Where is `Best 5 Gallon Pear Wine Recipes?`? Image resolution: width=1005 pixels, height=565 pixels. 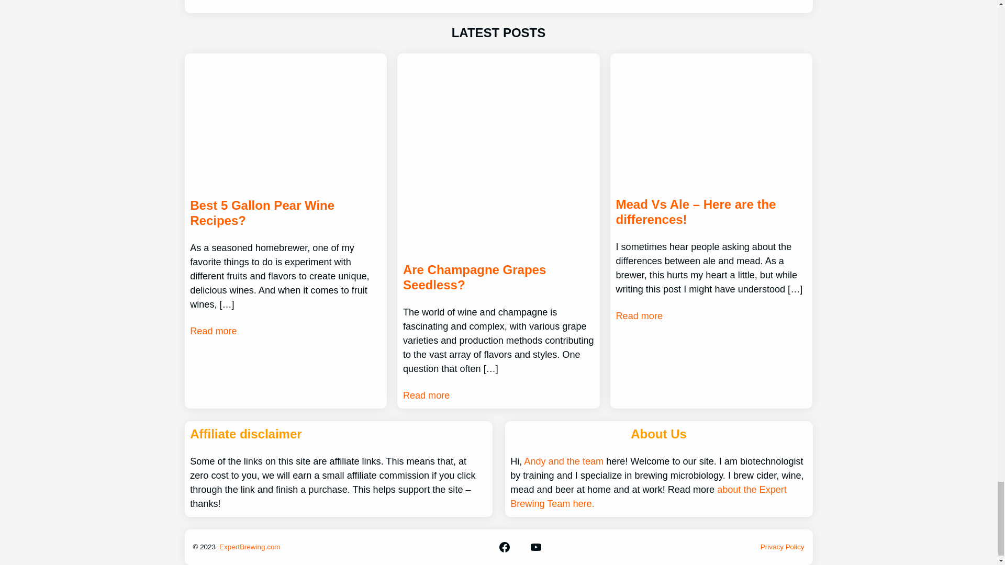 Best 5 Gallon Pear Wine Recipes? is located at coordinates (285, 213).